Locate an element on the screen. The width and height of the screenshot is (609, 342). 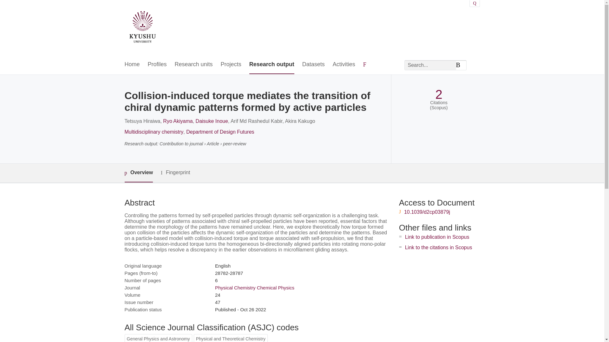
Link to the citations in Scopus is located at coordinates (438, 247).